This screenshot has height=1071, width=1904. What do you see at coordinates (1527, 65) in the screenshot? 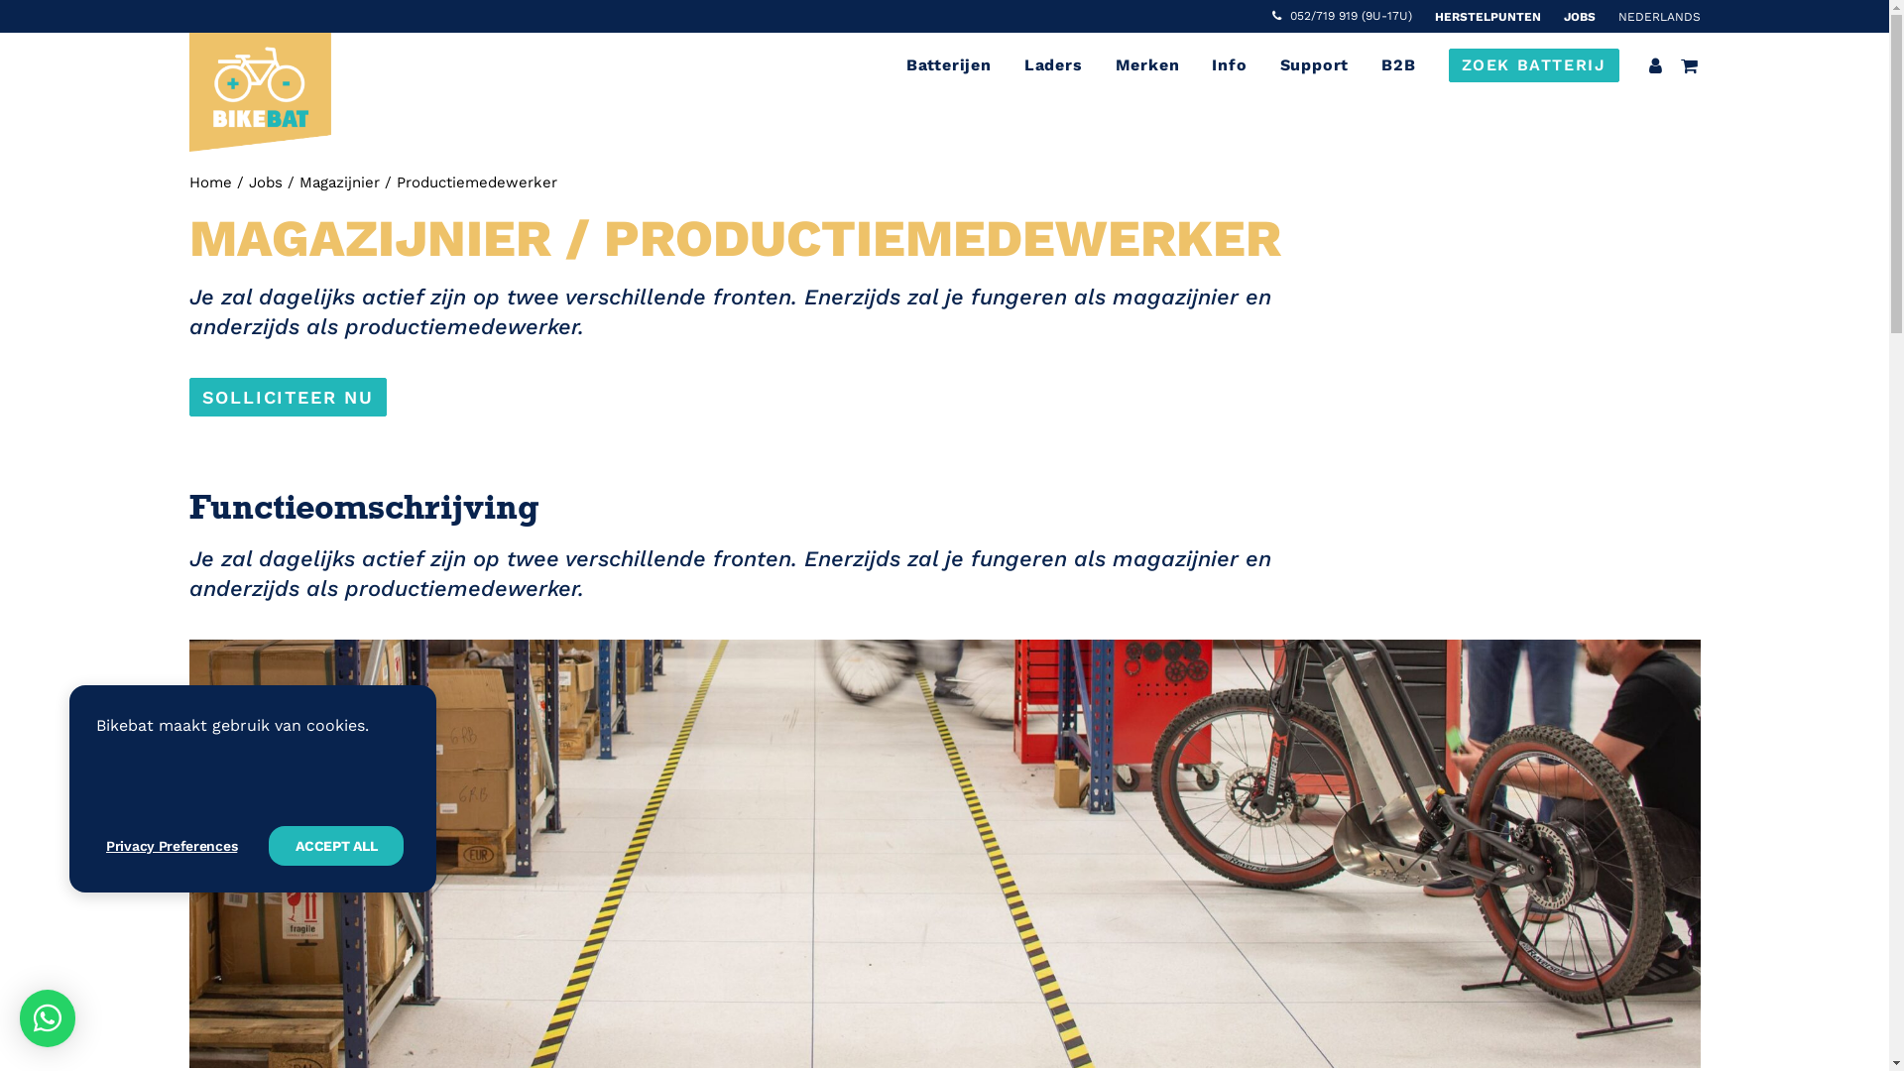
I see `ZOEK BATTERIJ` at bounding box center [1527, 65].